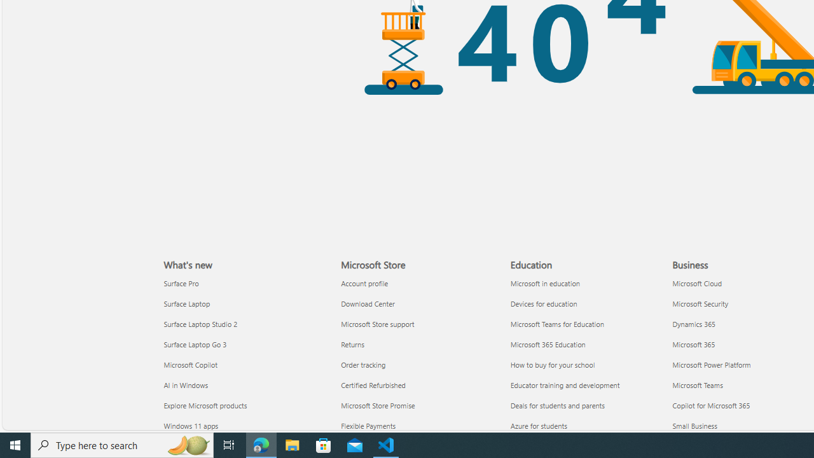 This screenshot has height=458, width=814. I want to click on Microsoft in education, so click(588, 284).